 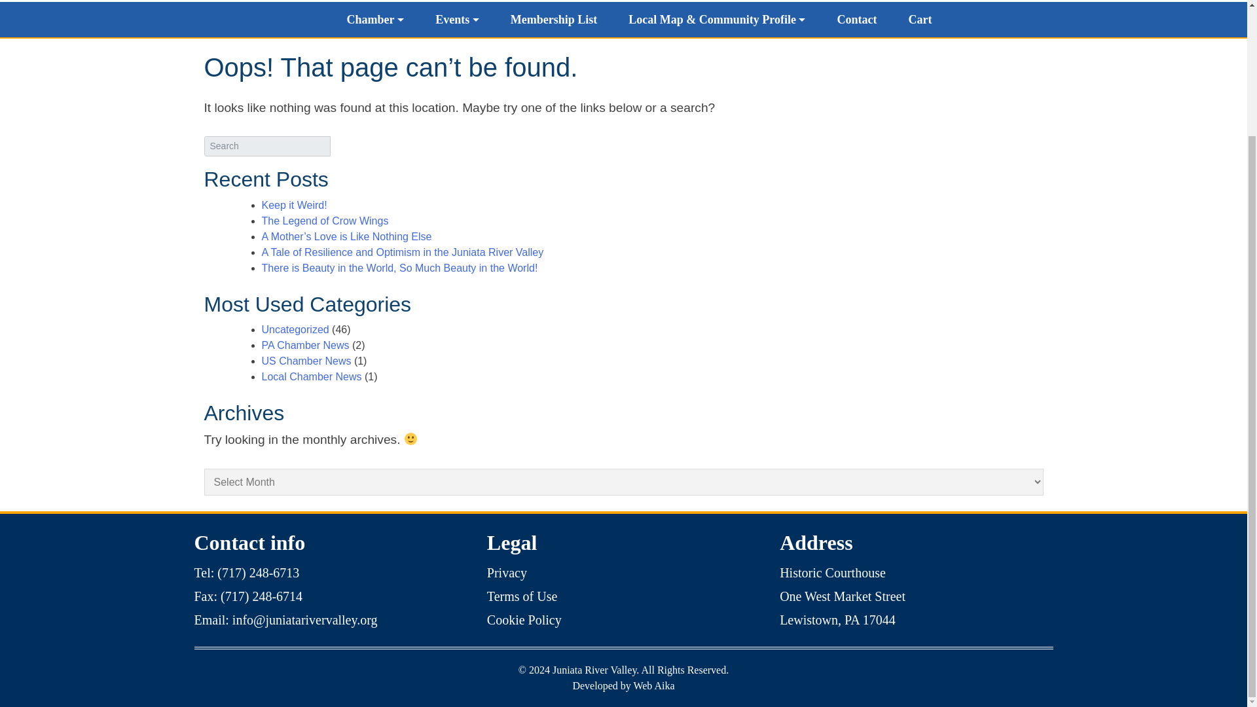 I want to click on The Legend of Crow Wings, so click(x=325, y=221).